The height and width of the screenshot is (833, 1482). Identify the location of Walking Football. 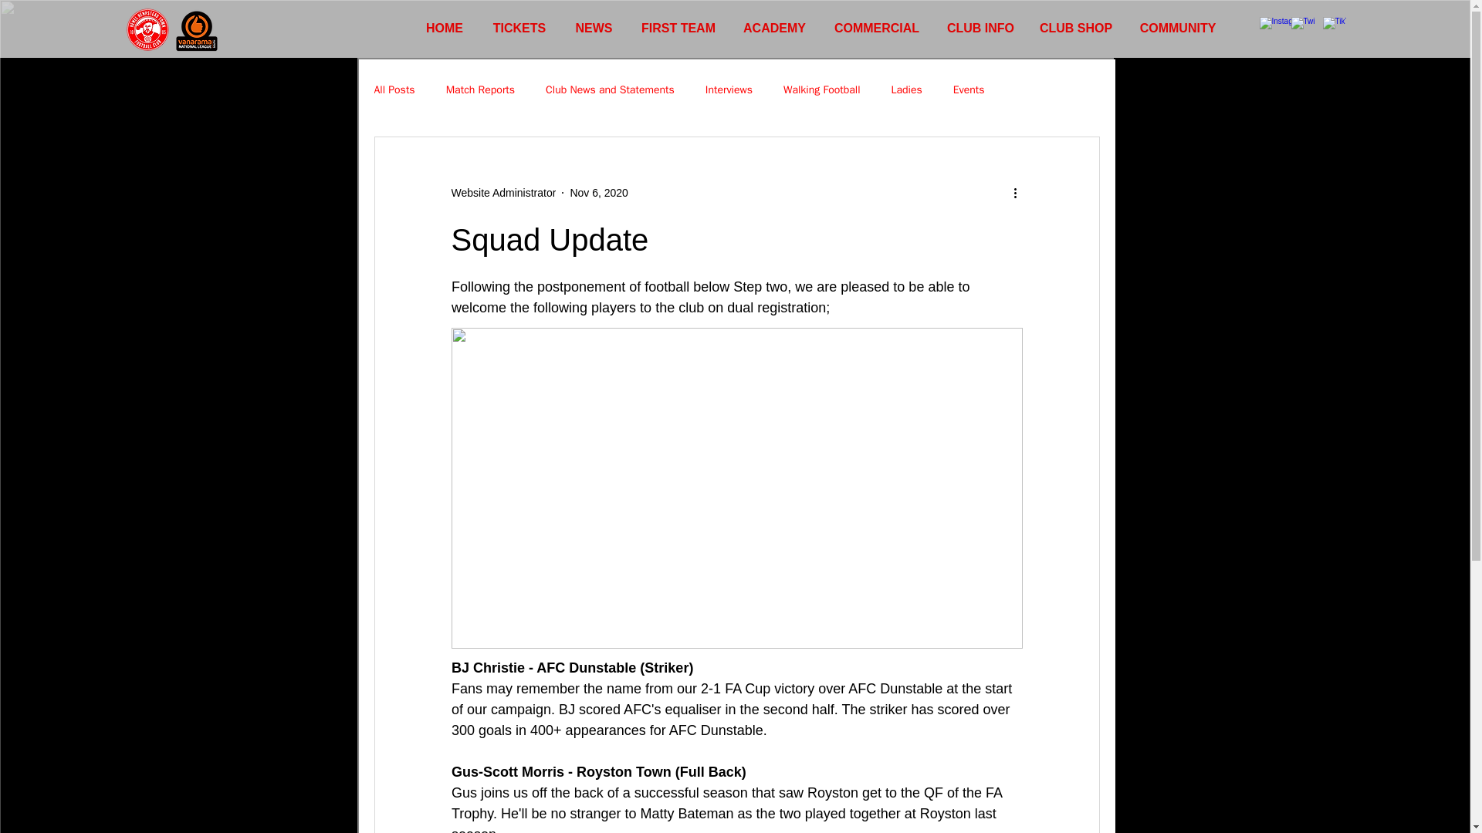
(822, 90).